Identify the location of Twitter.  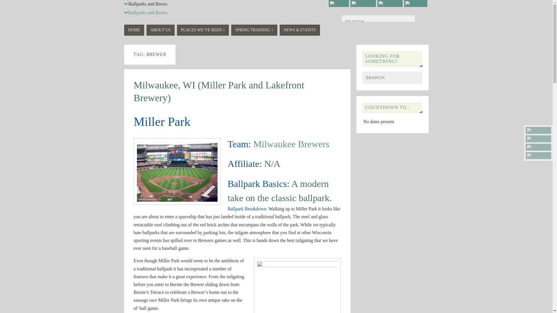
(538, 130).